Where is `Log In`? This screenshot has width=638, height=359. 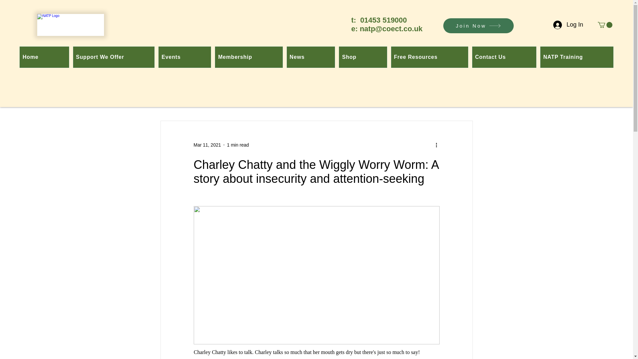 Log In is located at coordinates (568, 25).